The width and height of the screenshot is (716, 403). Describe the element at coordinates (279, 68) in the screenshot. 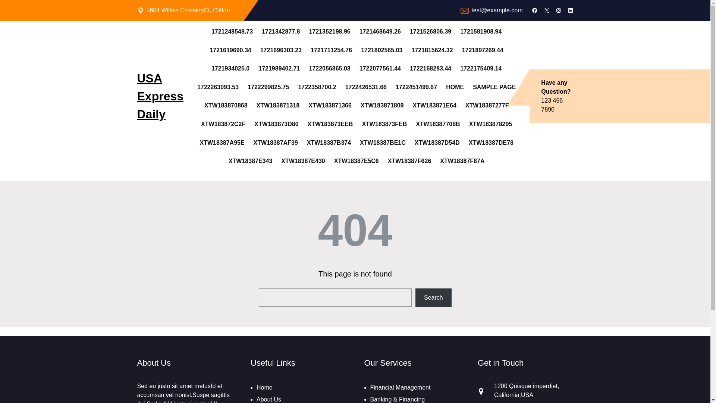

I see `1721989402.71` at that location.